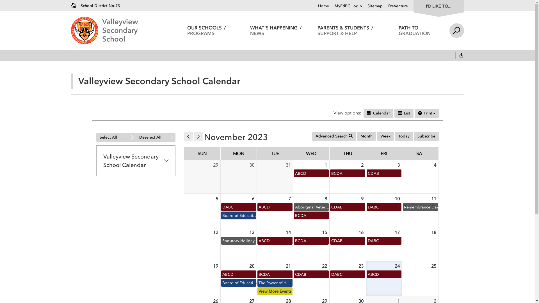 This screenshot has width=539, height=303. What do you see at coordinates (384, 241) in the screenshot?
I see `DABC` at bounding box center [384, 241].